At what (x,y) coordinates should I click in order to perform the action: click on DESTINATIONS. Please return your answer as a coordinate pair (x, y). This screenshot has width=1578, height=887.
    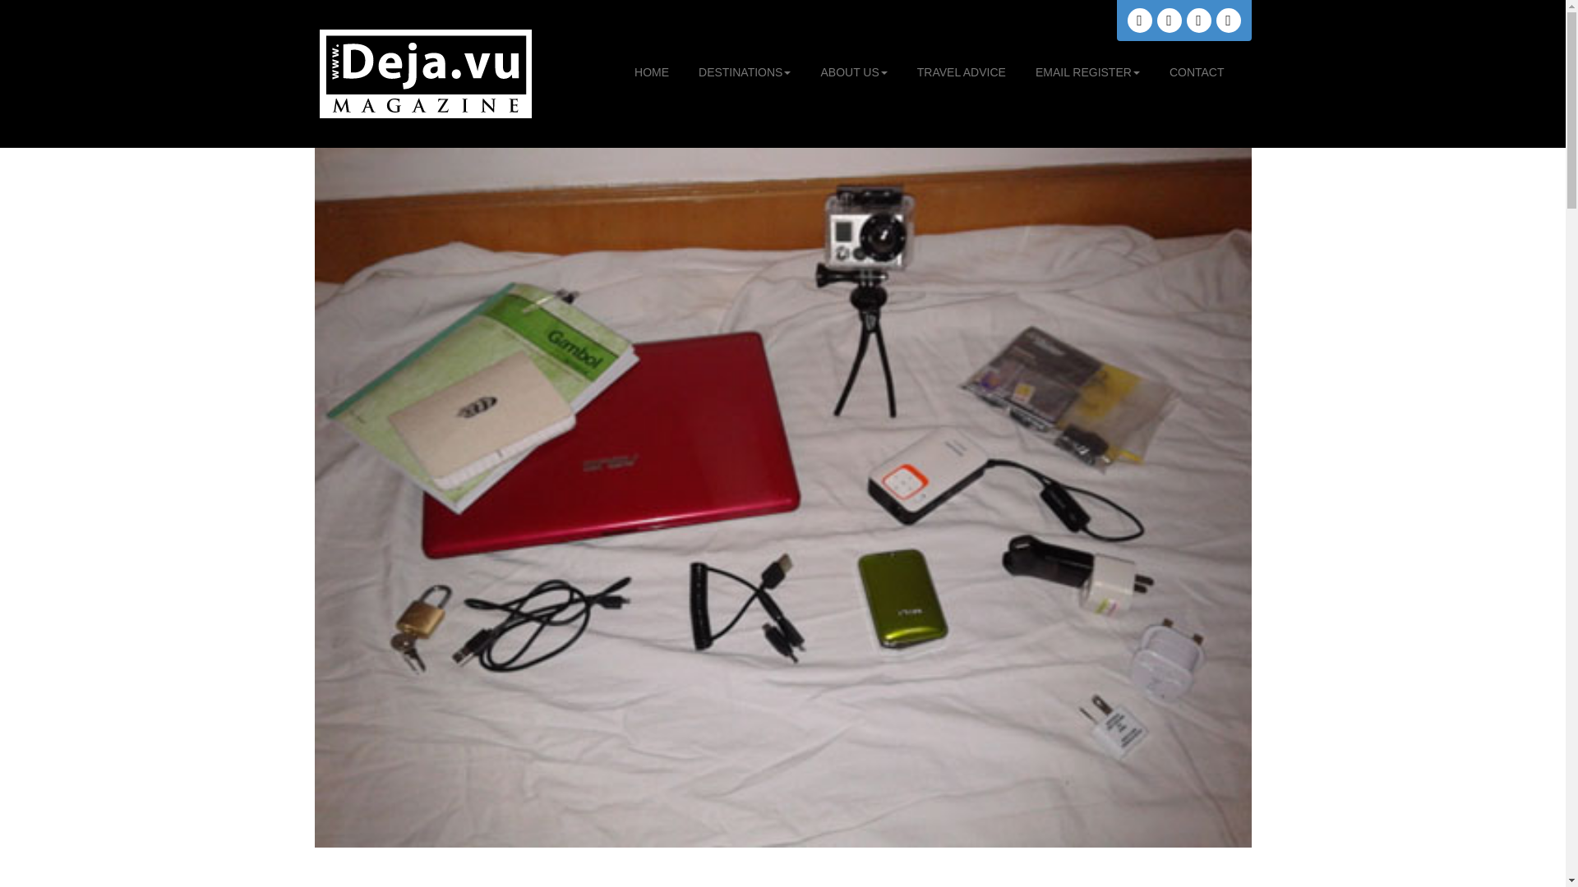
    Looking at the image, I should click on (745, 72).